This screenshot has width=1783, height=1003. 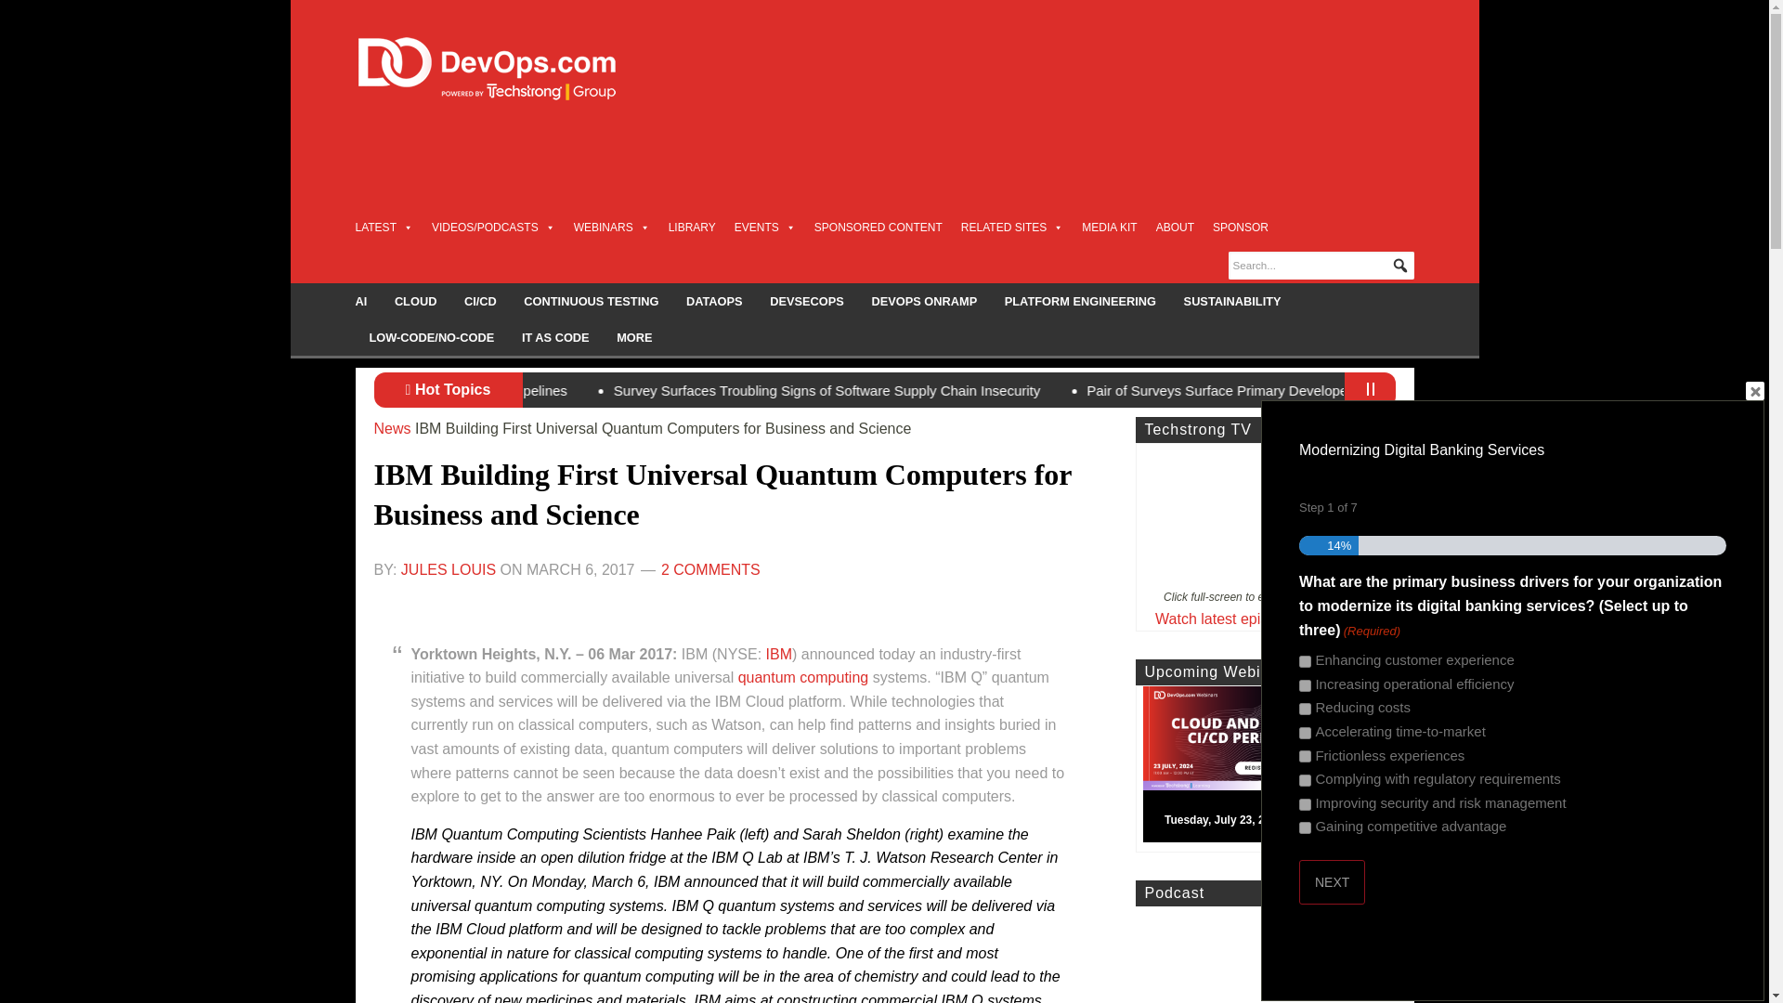 I want to click on Enhancing customer experience, so click(x=1305, y=661).